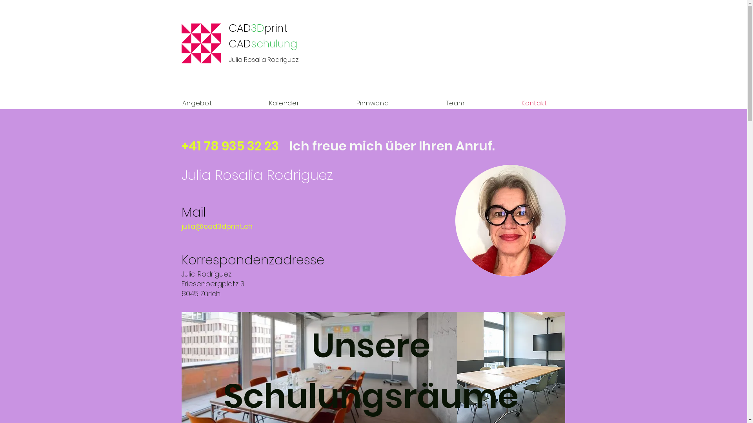 The width and height of the screenshot is (753, 423). What do you see at coordinates (373, 103) in the screenshot?
I see `Pinnwand` at bounding box center [373, 103].